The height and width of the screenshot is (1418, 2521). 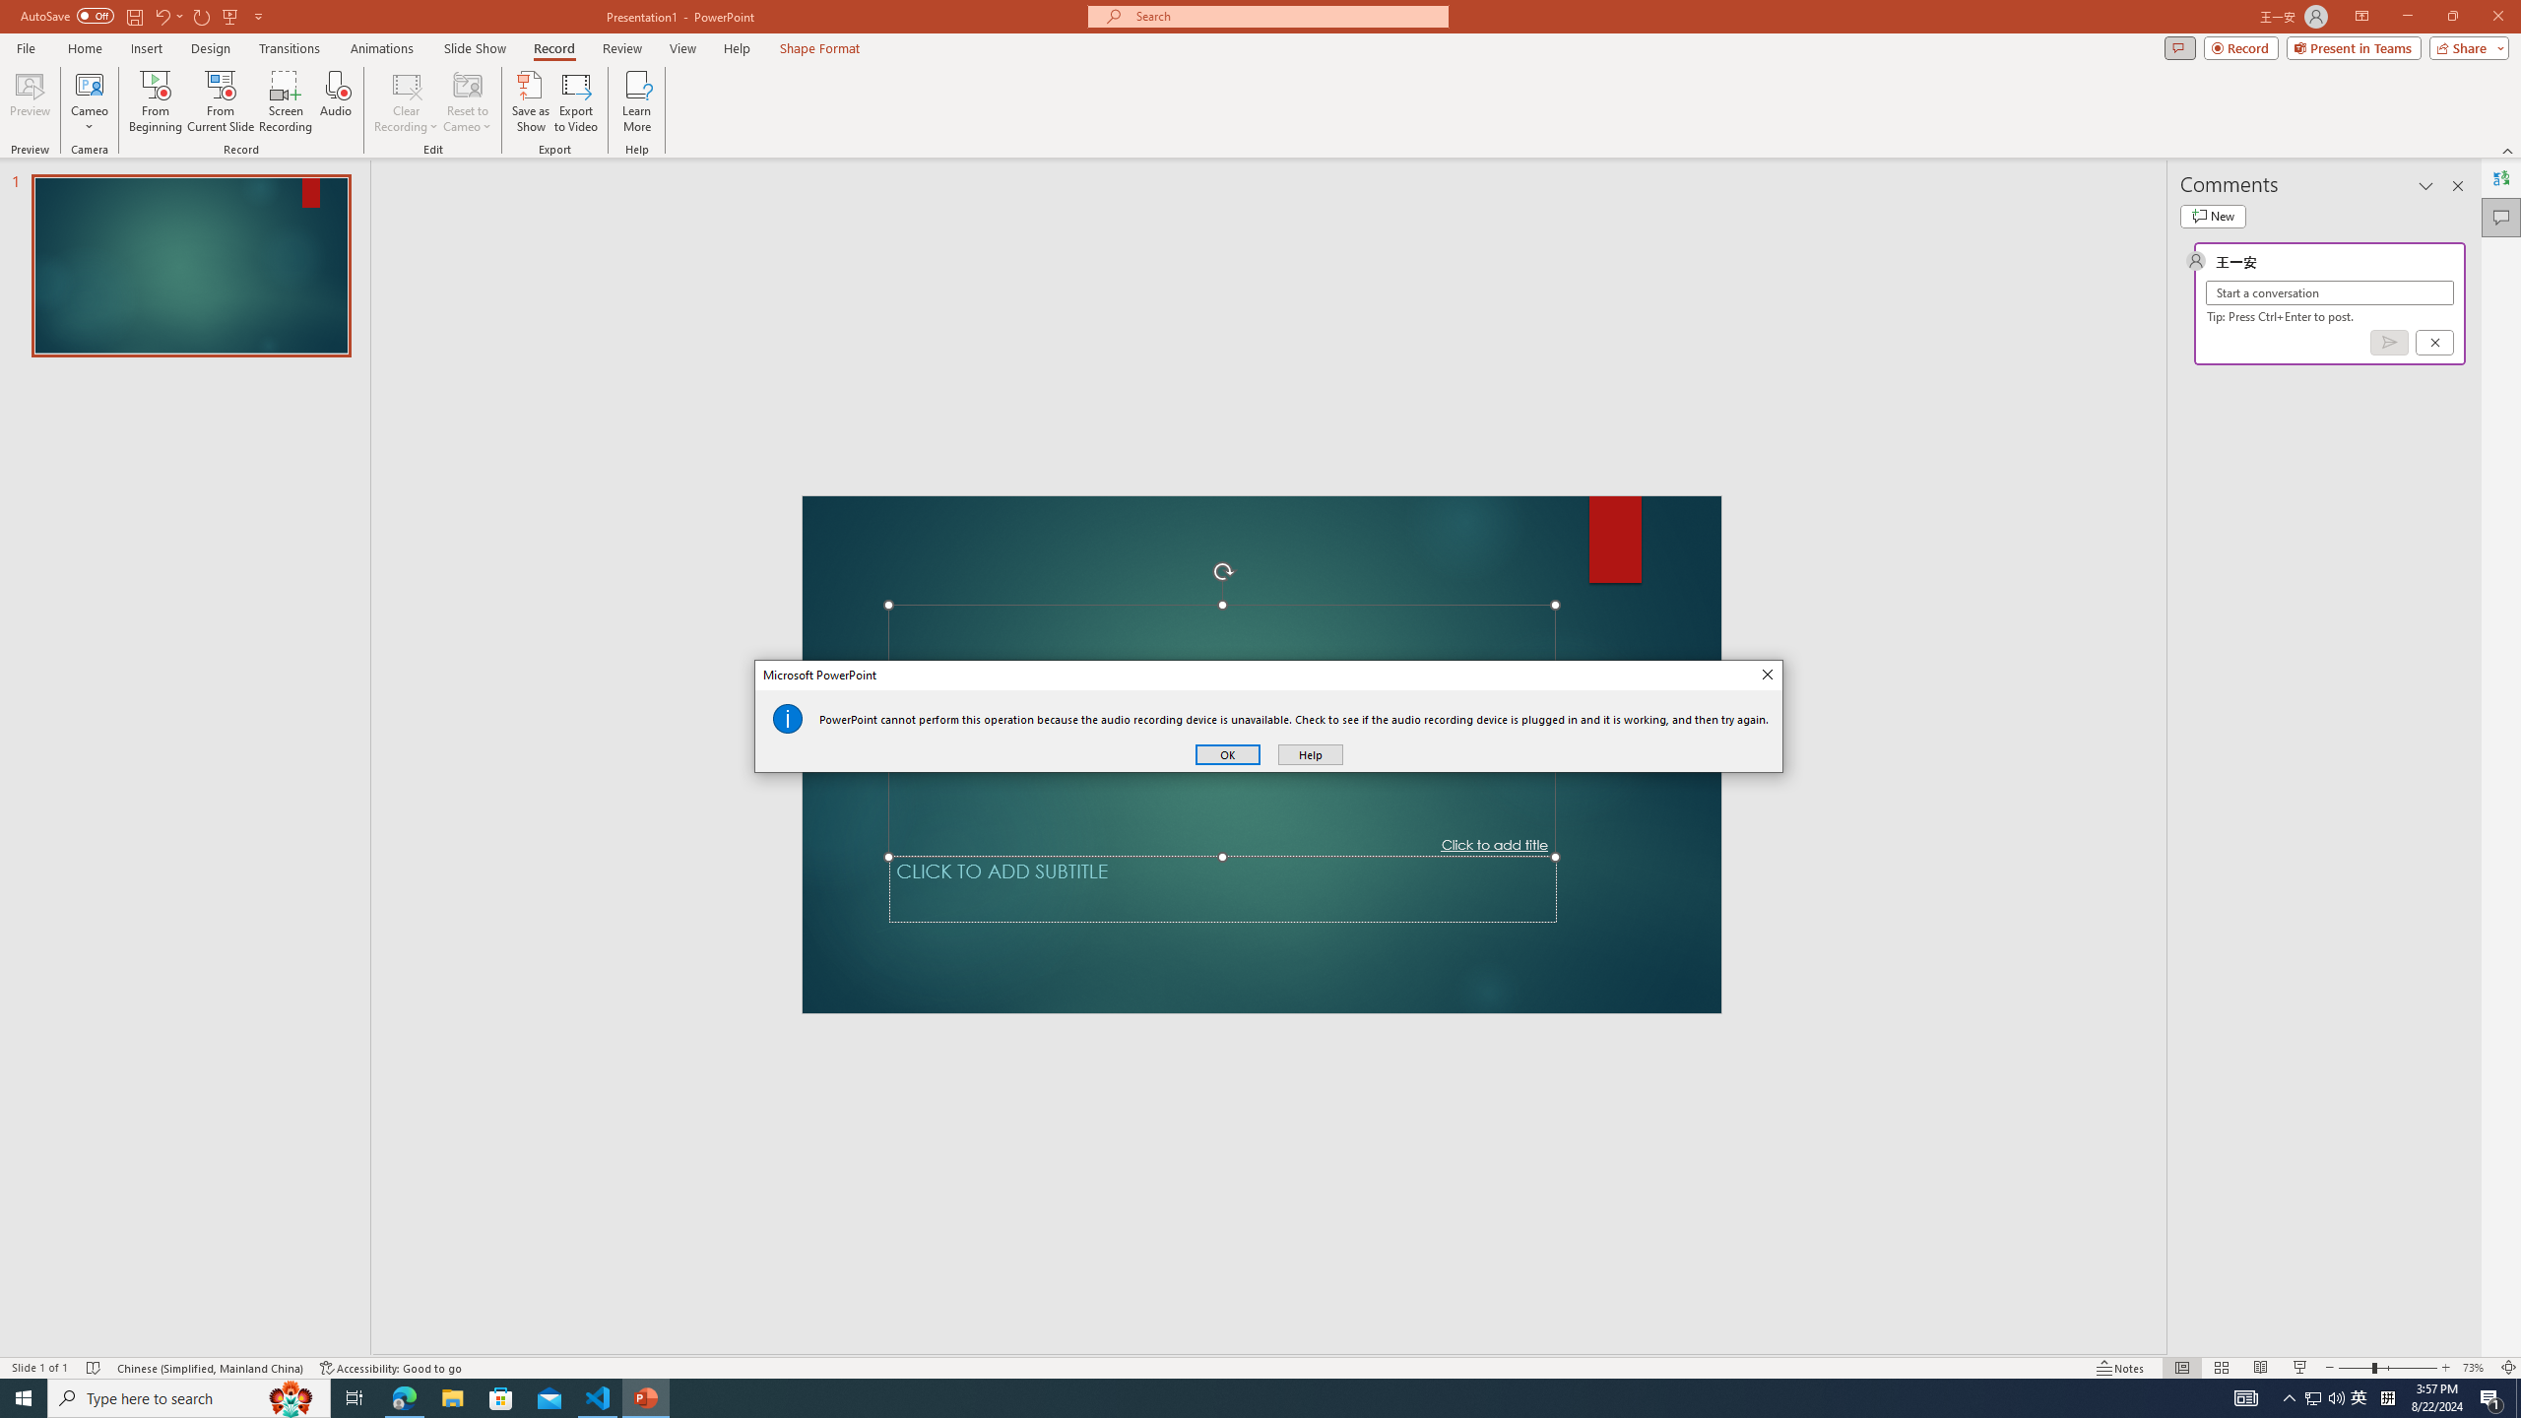 I want to click on Zoom to Fit , so click(x=2509, y=1368).